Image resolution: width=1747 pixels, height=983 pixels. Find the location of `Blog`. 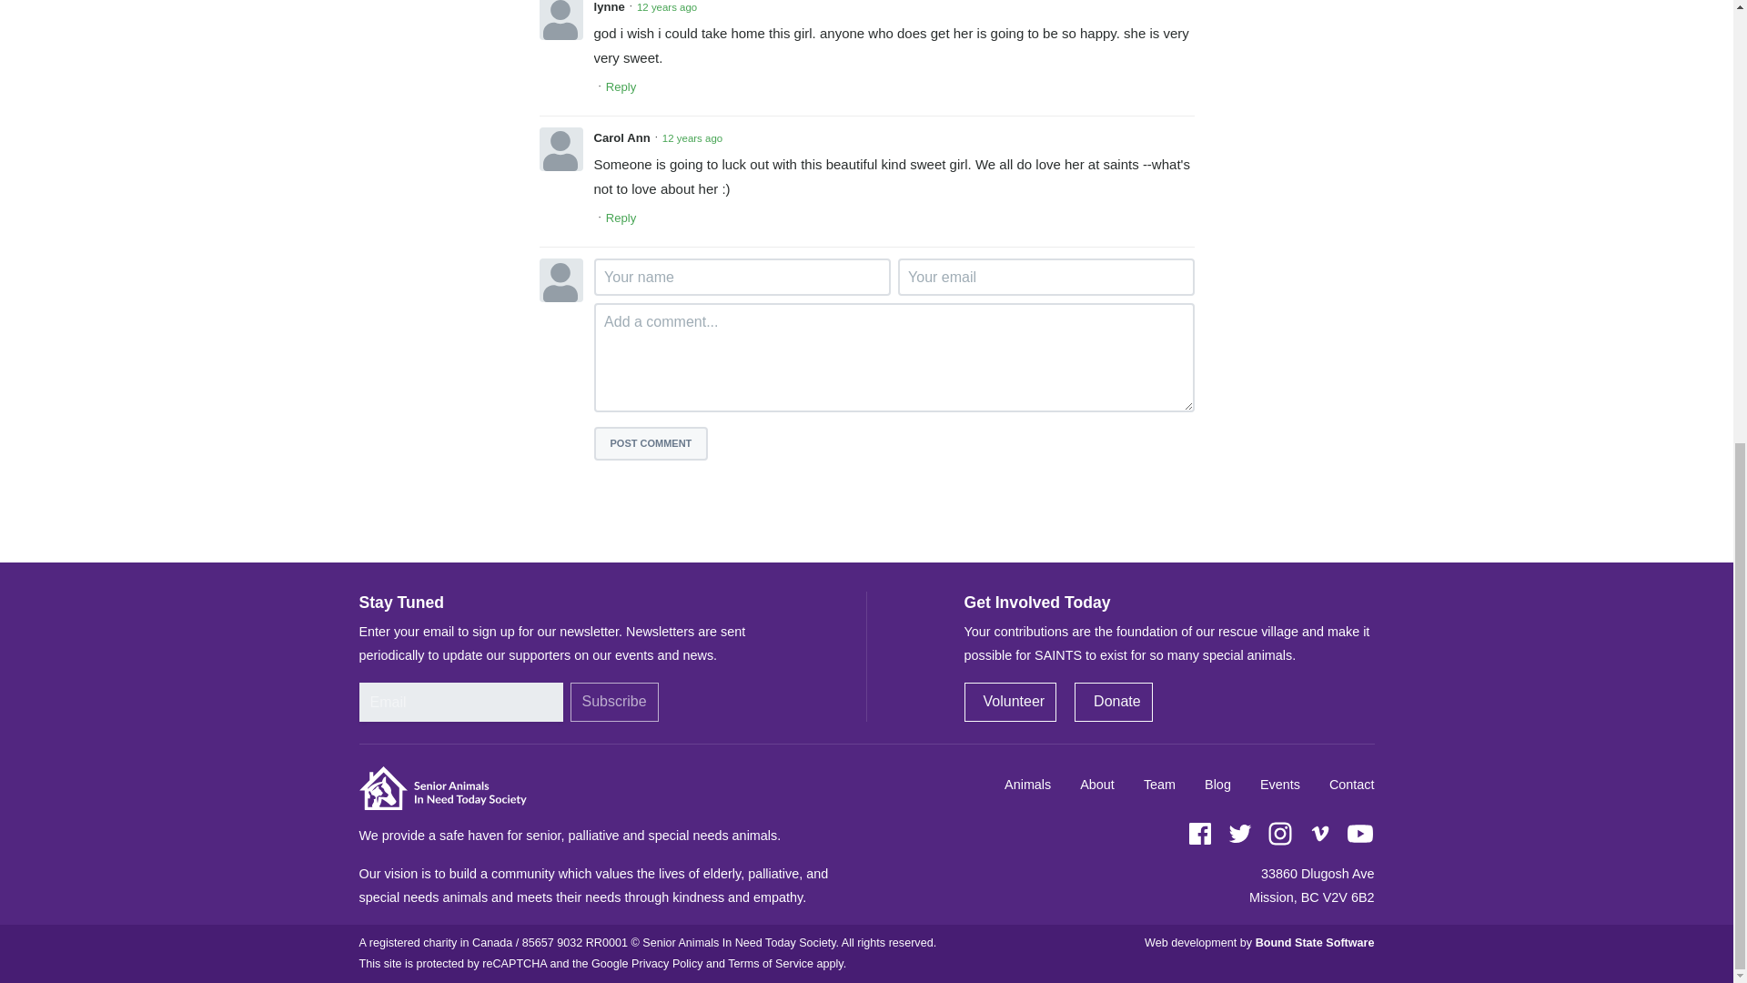

Blog is located at coordinates (1217, 785).